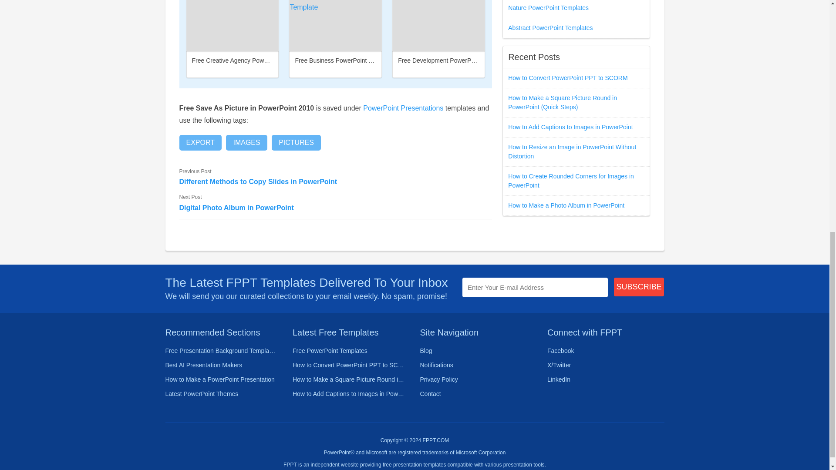 Image resolution: width=836 pixels, height=470 pixels. Describe the element at coordinates (296, 142) in the screenshot. I see `PICTURES` at that location.